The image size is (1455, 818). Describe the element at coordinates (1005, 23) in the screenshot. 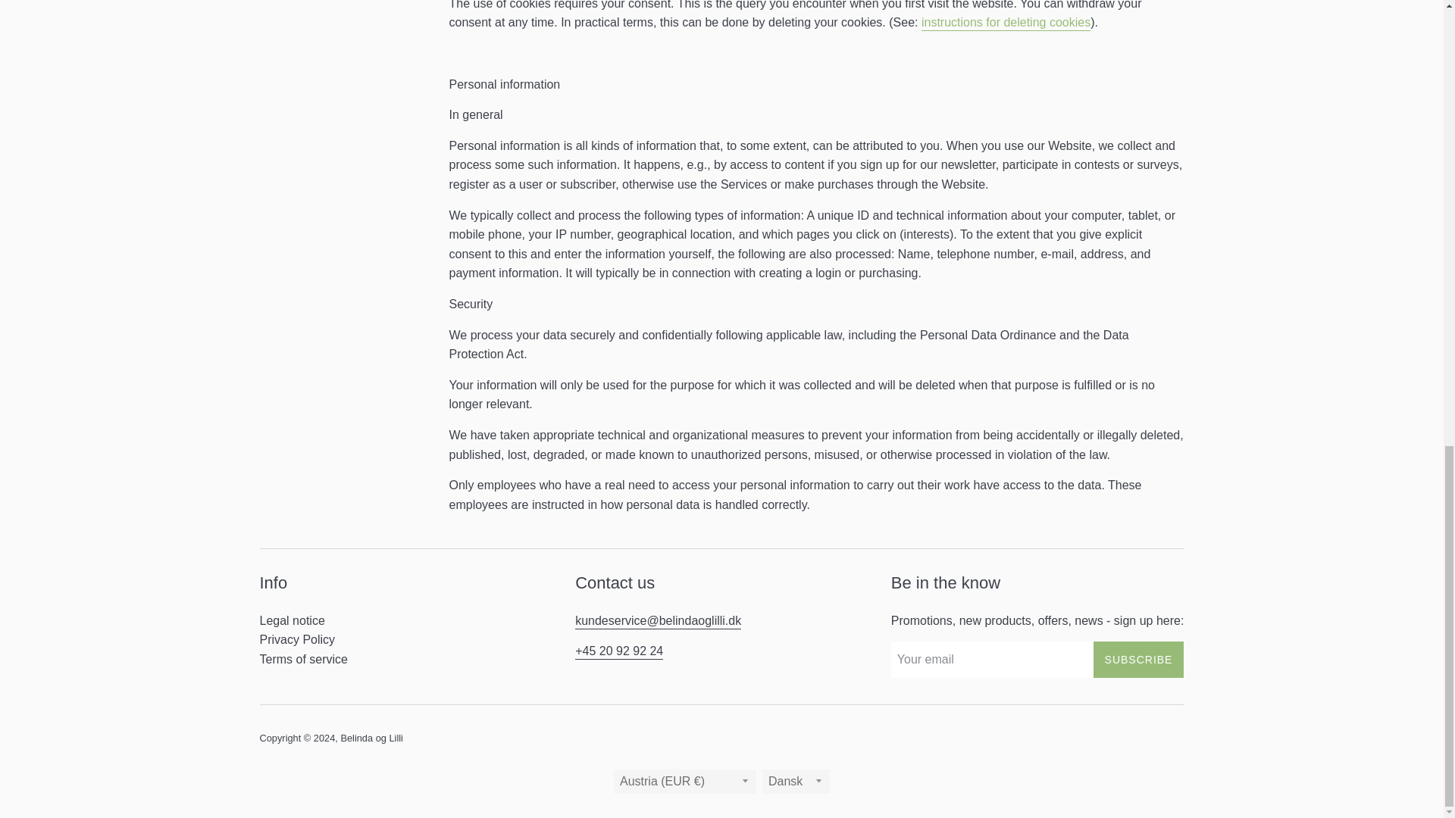

I see `instructions for deleting cookies` at that location.